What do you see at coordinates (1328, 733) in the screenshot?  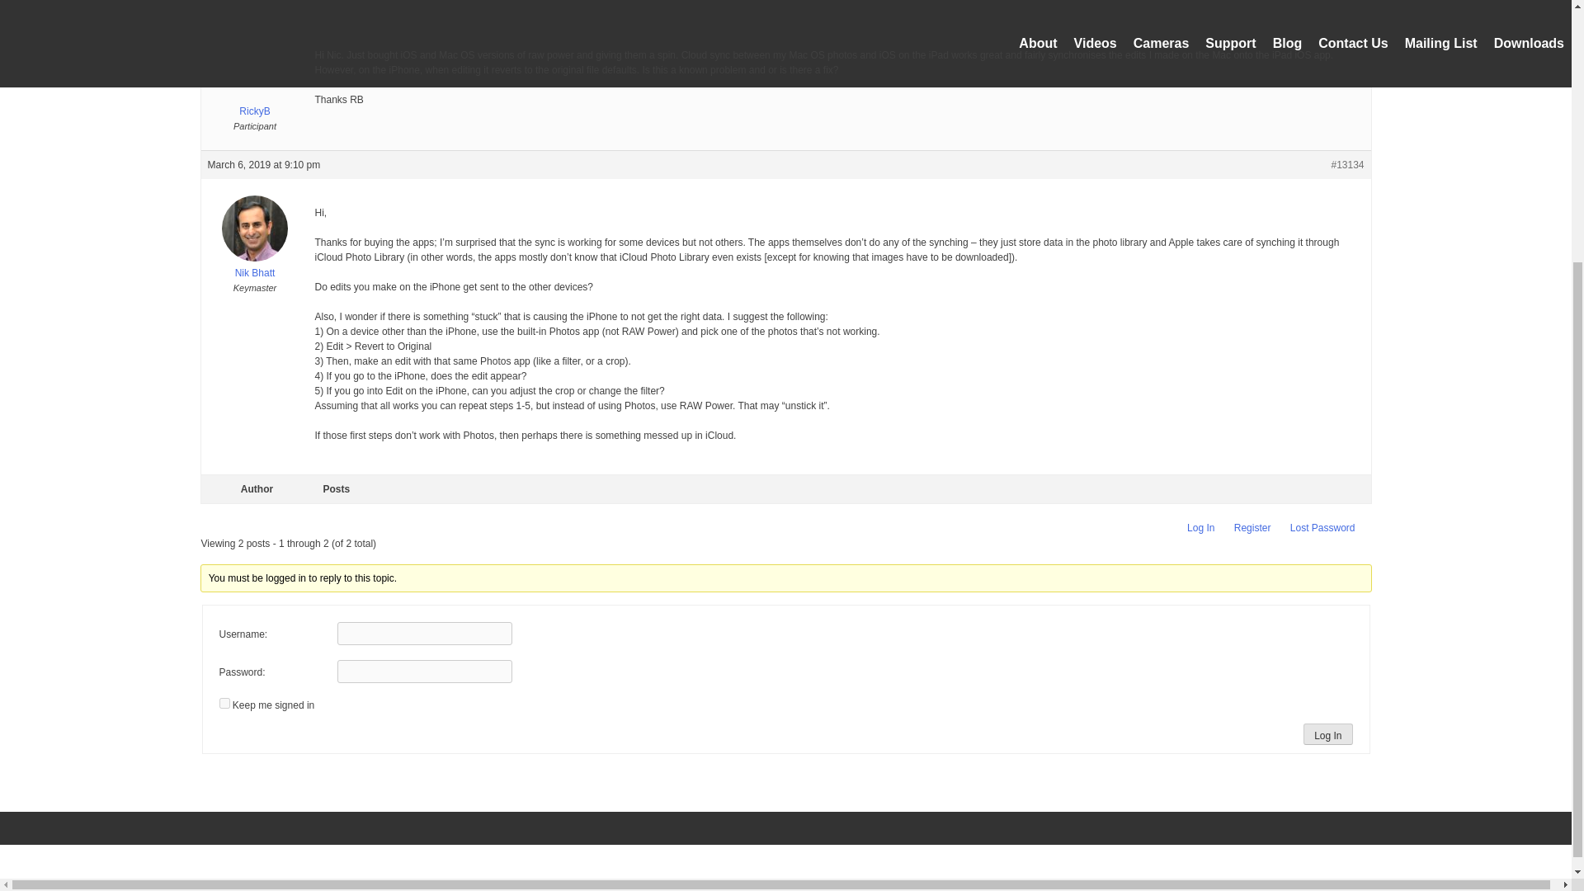 I see `Log In` at bounding box center [1328, 733].